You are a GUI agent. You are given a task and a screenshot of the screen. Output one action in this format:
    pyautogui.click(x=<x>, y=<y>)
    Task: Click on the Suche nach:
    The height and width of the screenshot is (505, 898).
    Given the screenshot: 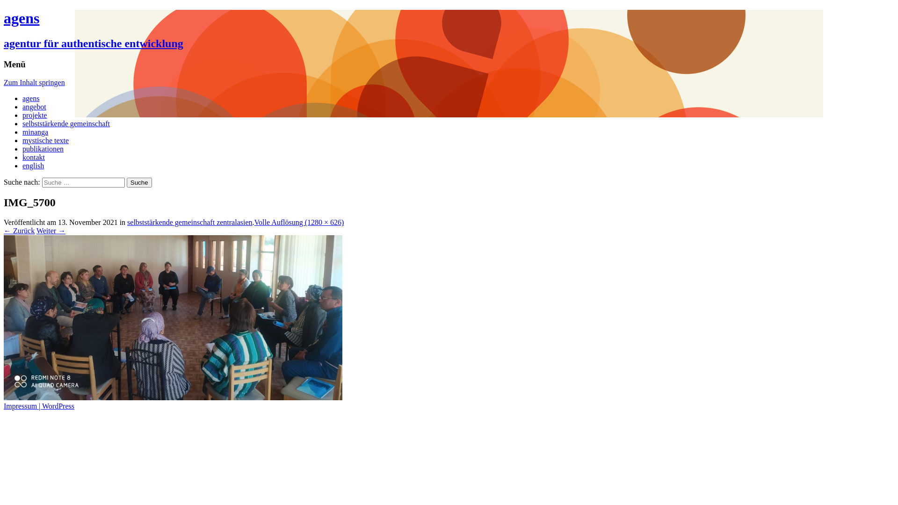 What is the action you would take?
    pyautogui.click(x=83, y=182)
    